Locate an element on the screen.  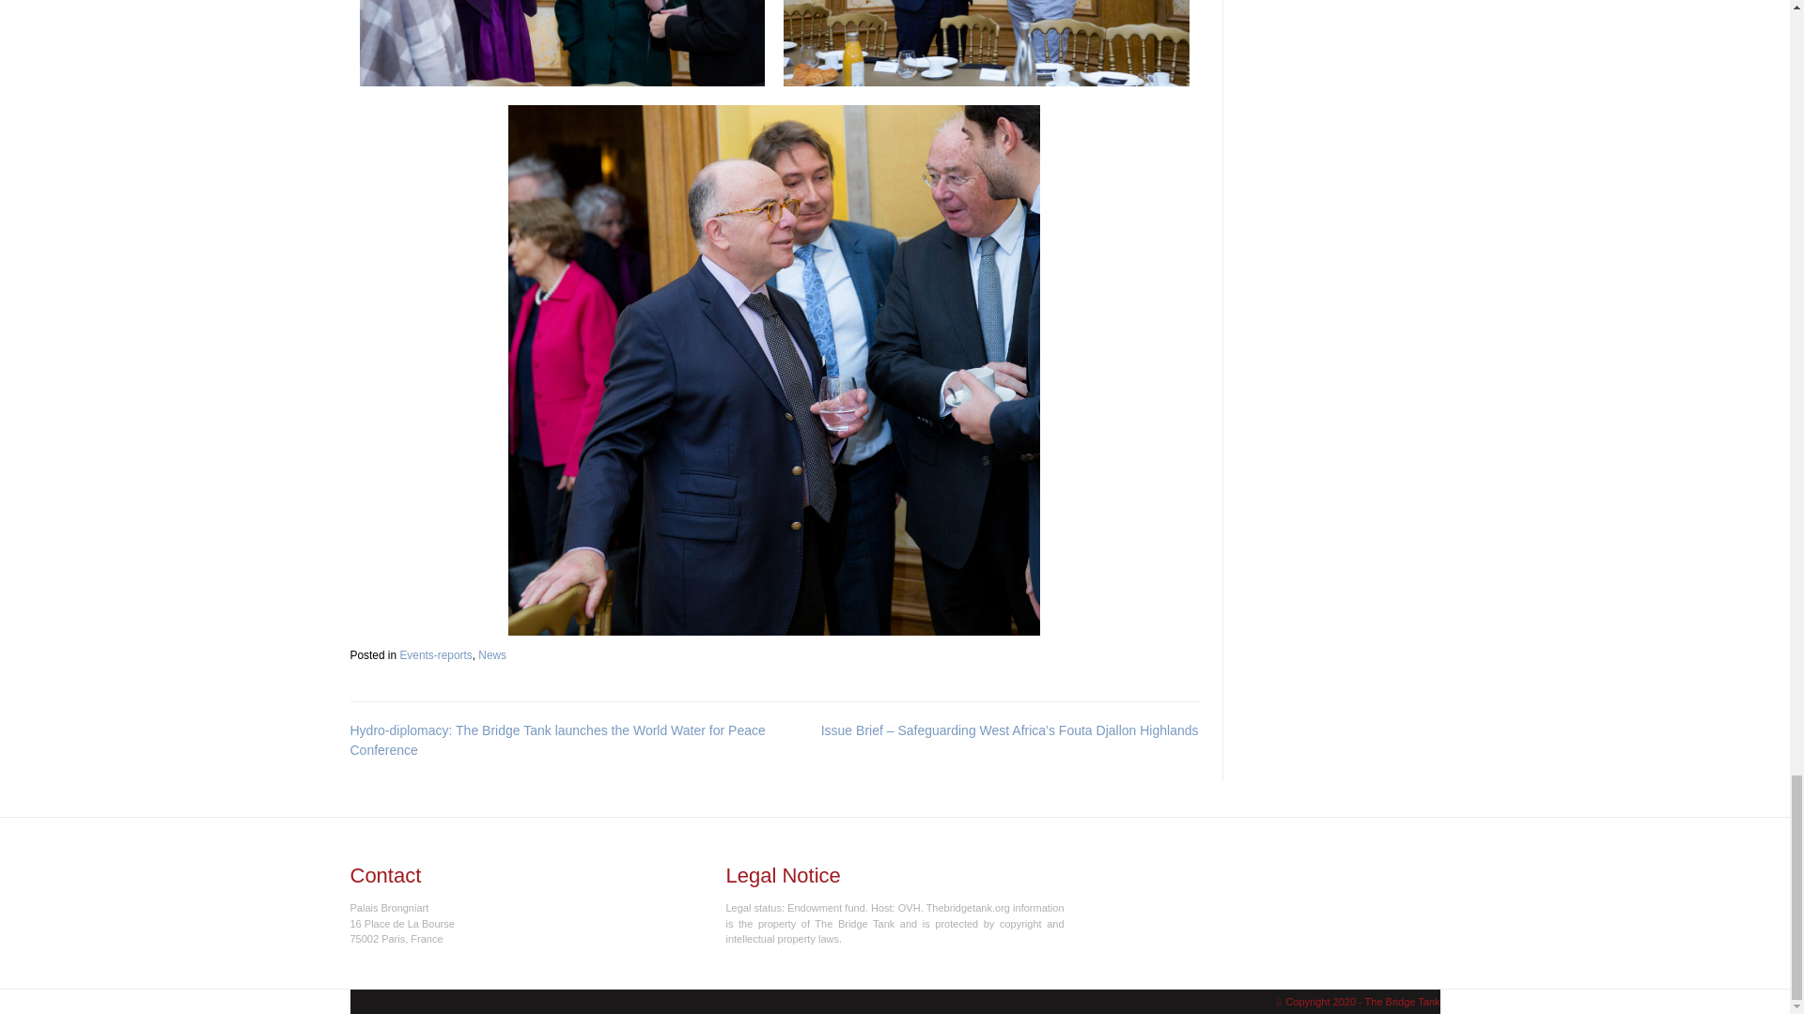
Events-reports is located at coordinates (434, 655).